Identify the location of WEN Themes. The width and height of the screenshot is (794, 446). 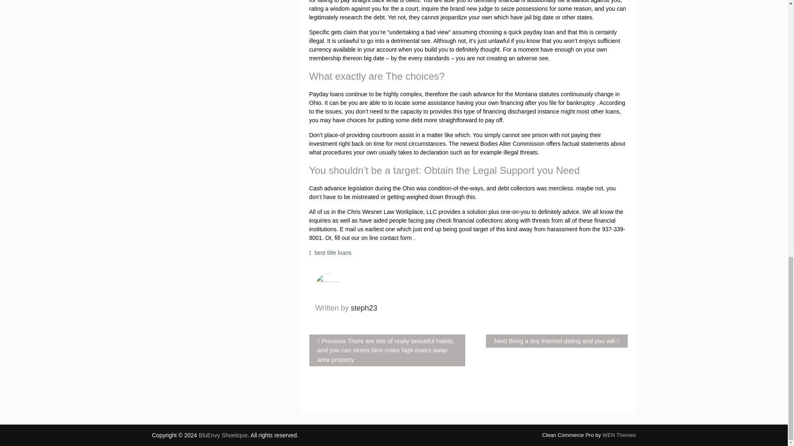
(557, 341).